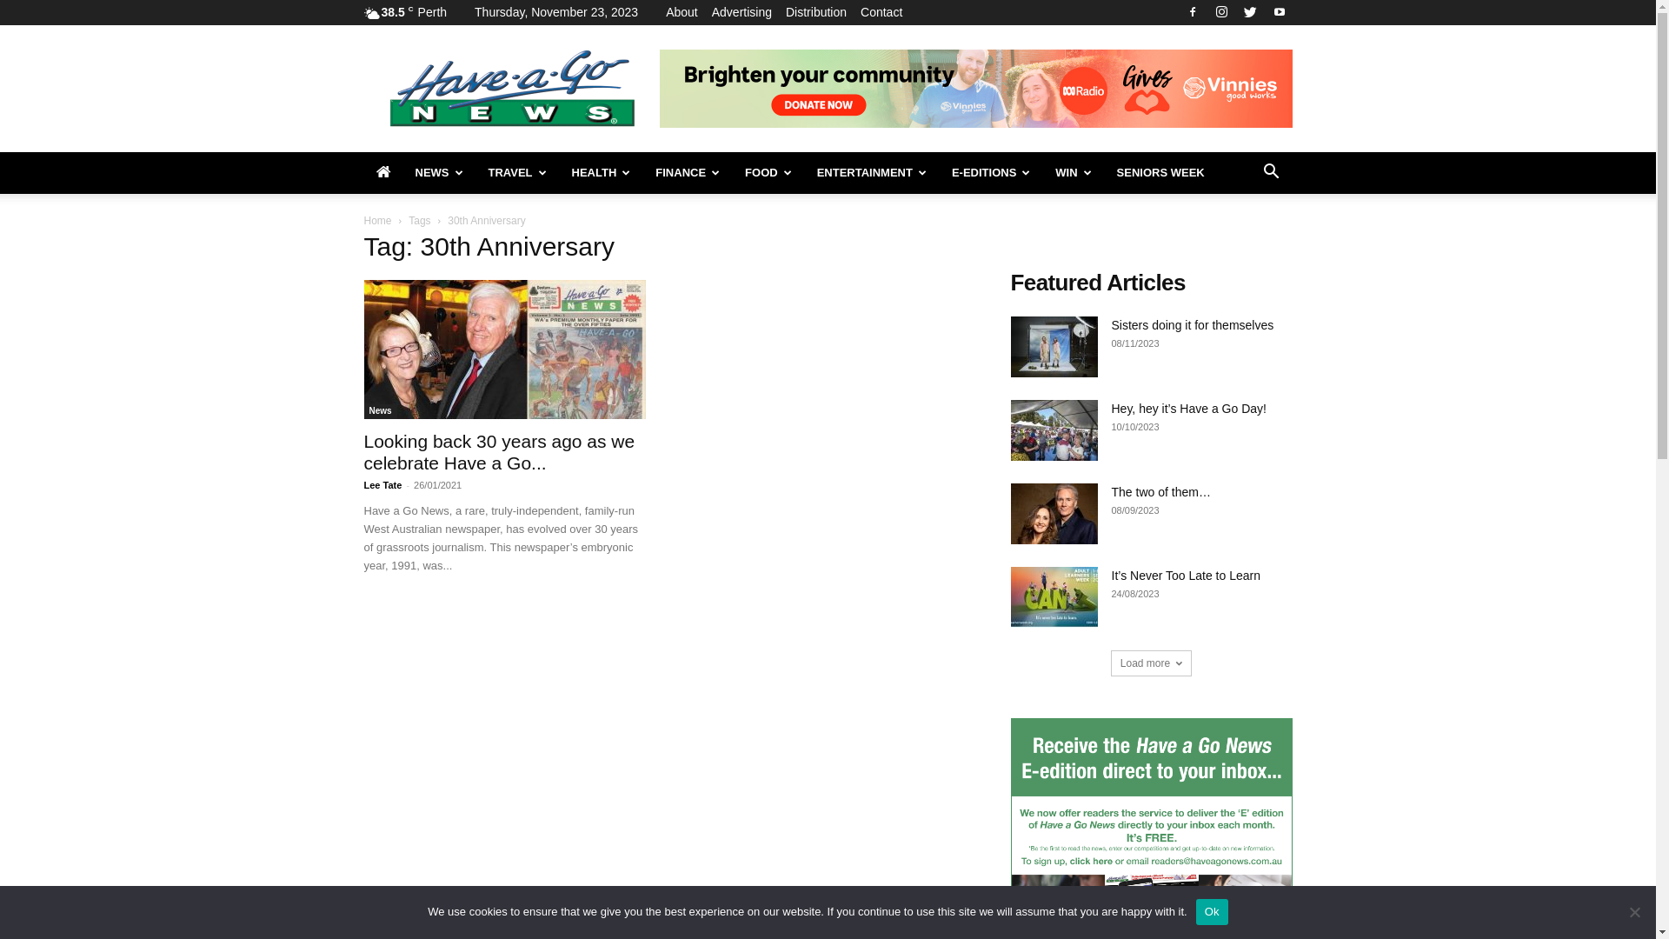 This screenshot has height=939, width=1669. I want to click on E-EDITIONS, so click(991, 173).